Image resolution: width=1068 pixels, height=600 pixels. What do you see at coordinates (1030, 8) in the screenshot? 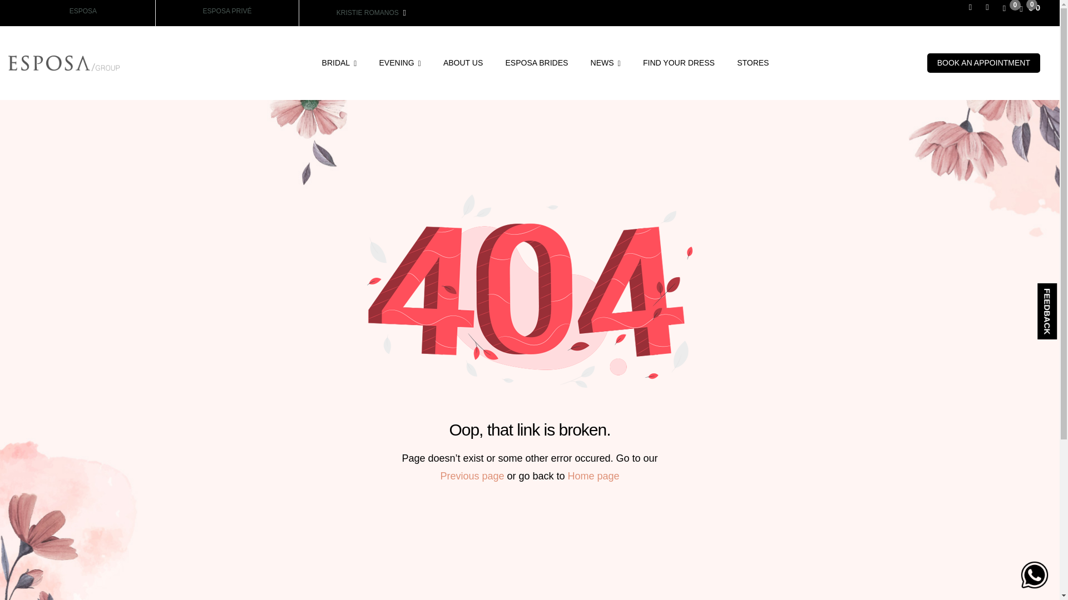
I see `View your shopping cart` at bounding box center [1030, 8].